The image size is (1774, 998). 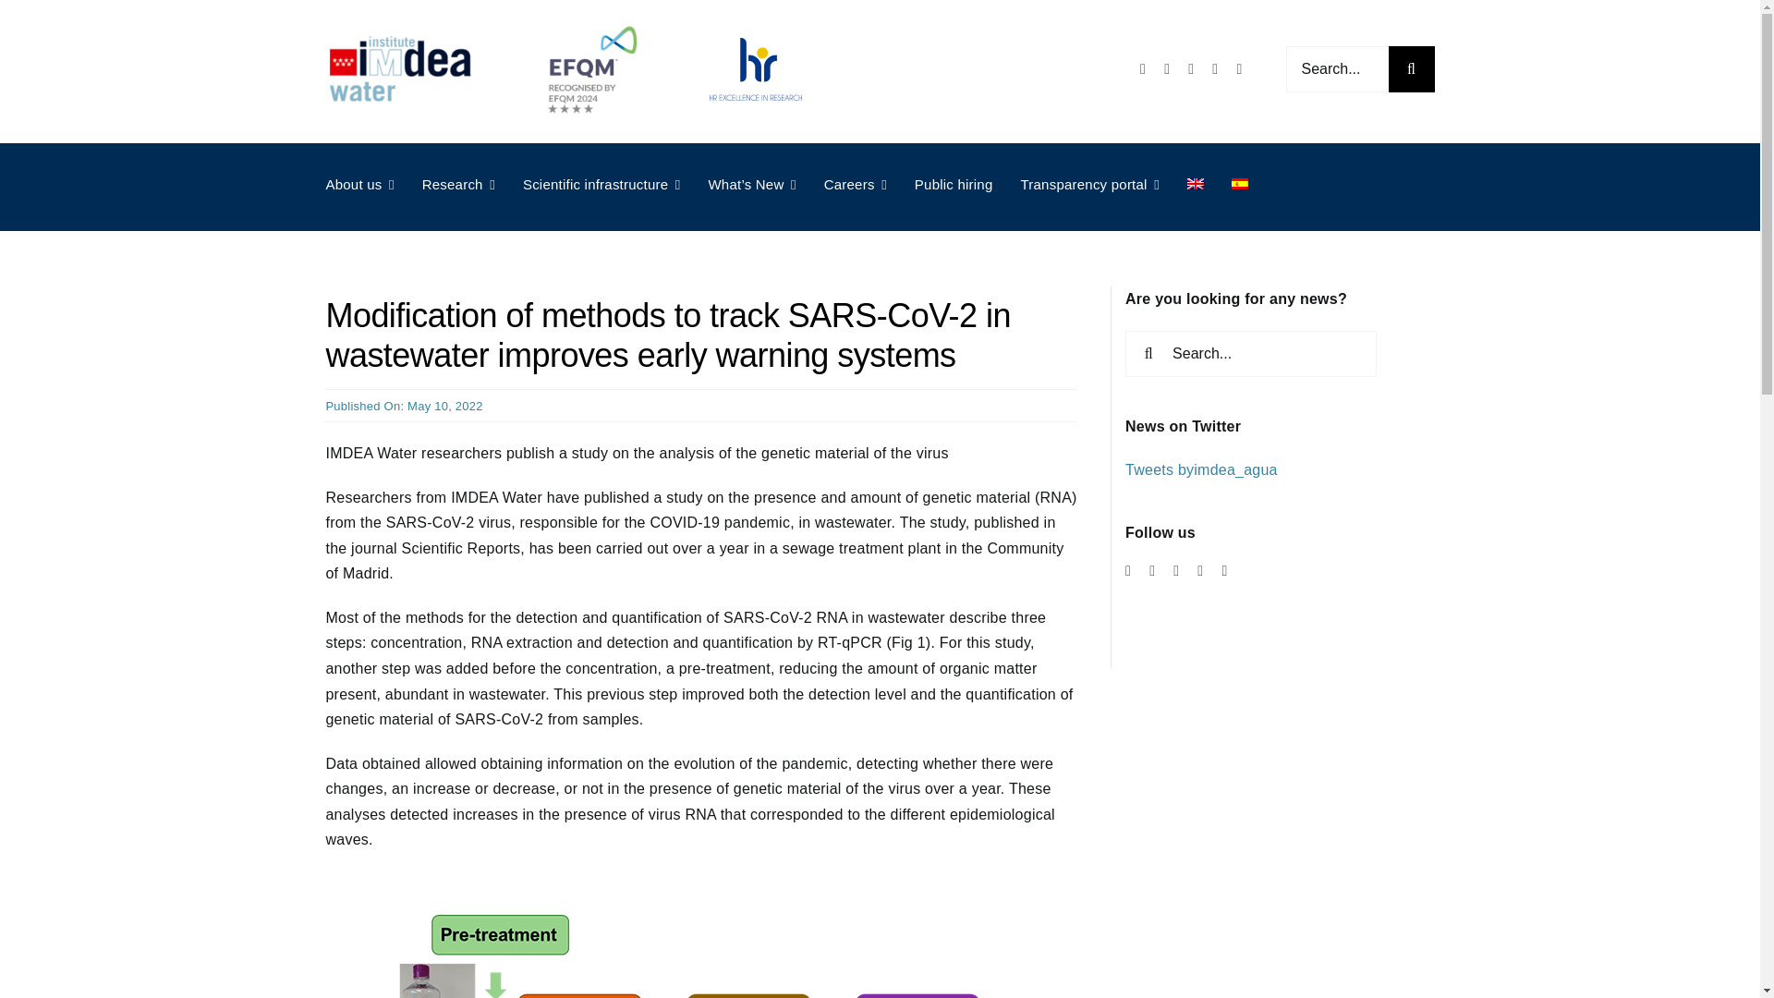 What do you see at coordinates (458, 185) in the screenshot?
I see `Research` at bounding box center [458, 185].